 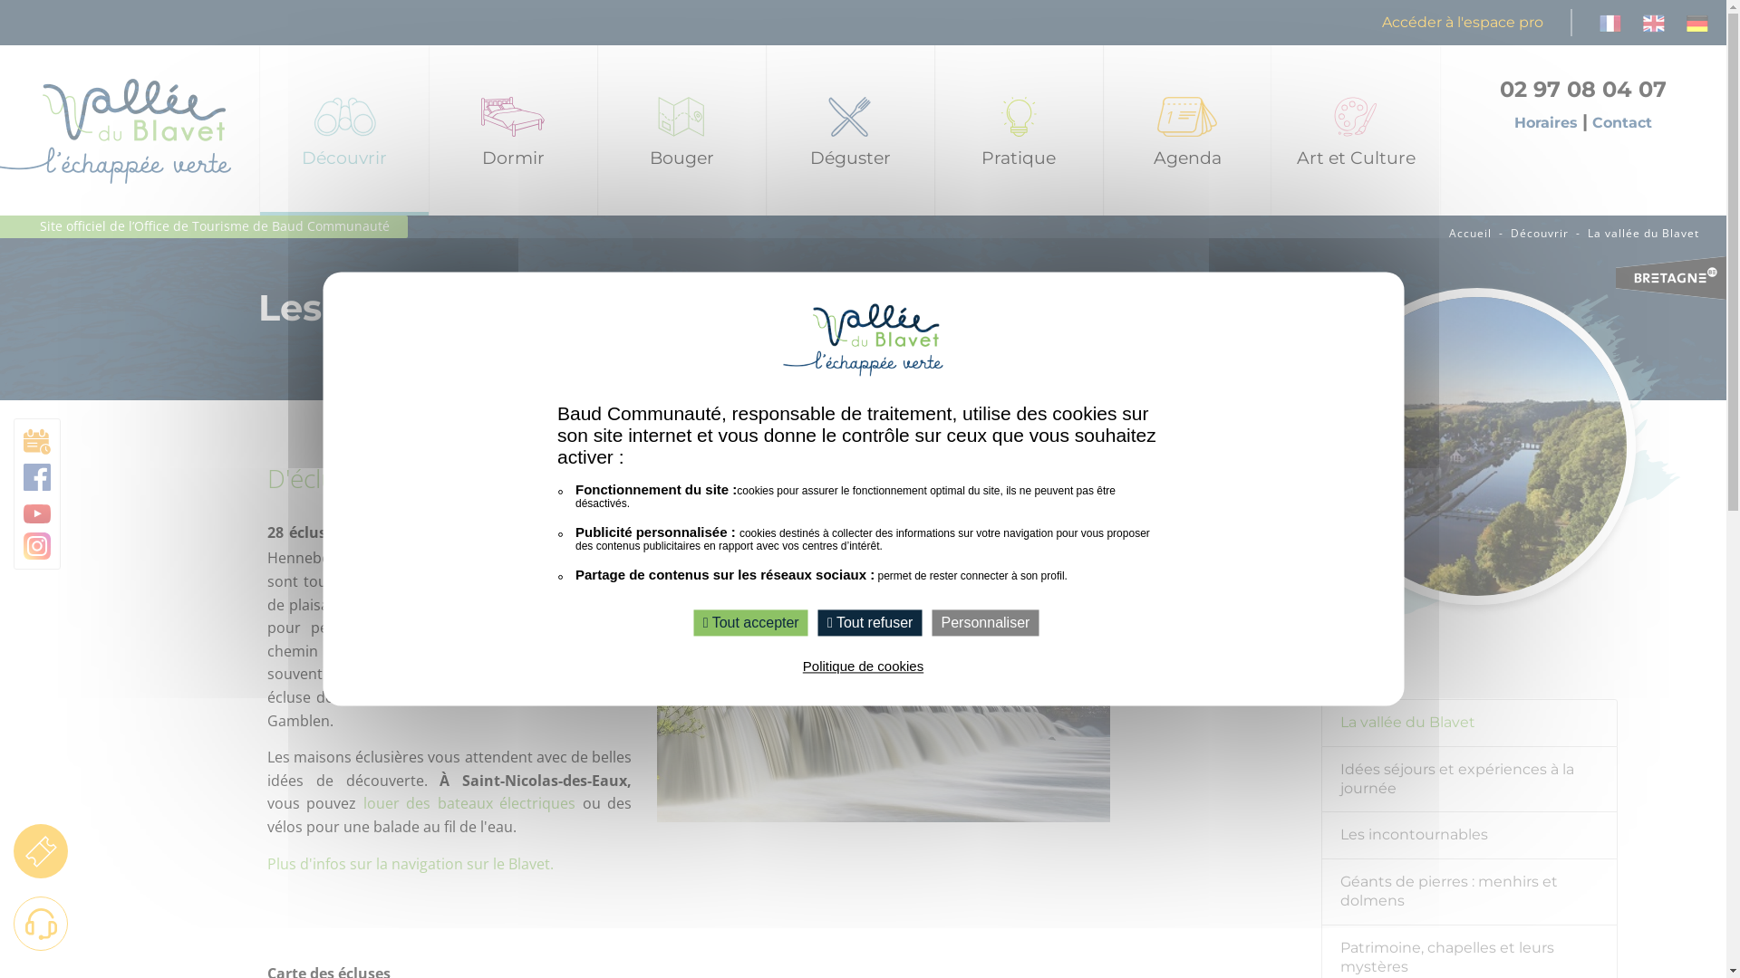 What do you see at coordinates (1187, 130) in the screenshot?
I see `Agenda` at bounding box center [1187, 130].